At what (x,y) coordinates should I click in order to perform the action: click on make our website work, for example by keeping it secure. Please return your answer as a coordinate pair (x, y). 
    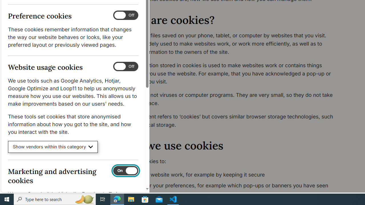
    Looking at the image, I should click on (233, 175).